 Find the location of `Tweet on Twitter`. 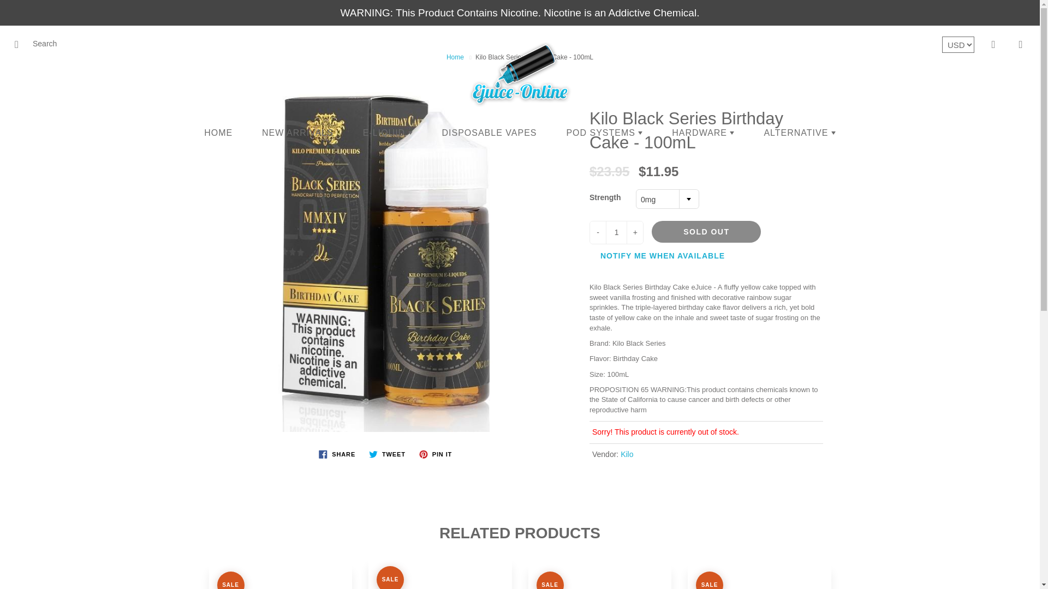

Tweet on Twitter is located at coordinates (387, 454).